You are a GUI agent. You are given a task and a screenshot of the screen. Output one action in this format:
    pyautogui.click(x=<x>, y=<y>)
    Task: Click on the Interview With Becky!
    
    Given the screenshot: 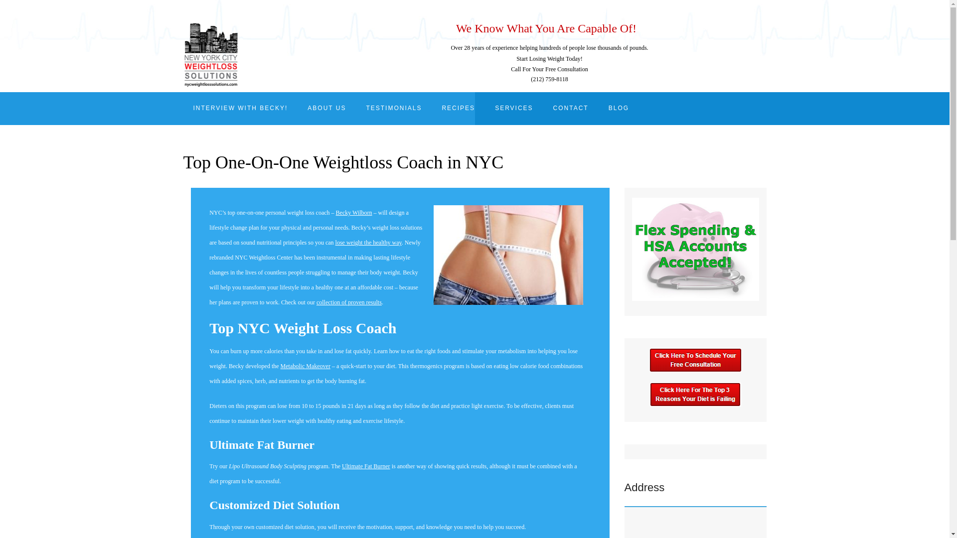 What is the action you would take?
    pyautogui.click(x=240, y=108)
    